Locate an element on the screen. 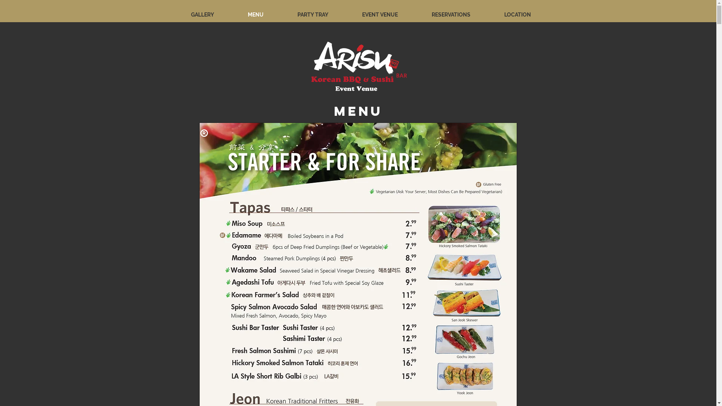 This screenshot has width=722, height=406. LOCATION is located at coordinates (517, 15).